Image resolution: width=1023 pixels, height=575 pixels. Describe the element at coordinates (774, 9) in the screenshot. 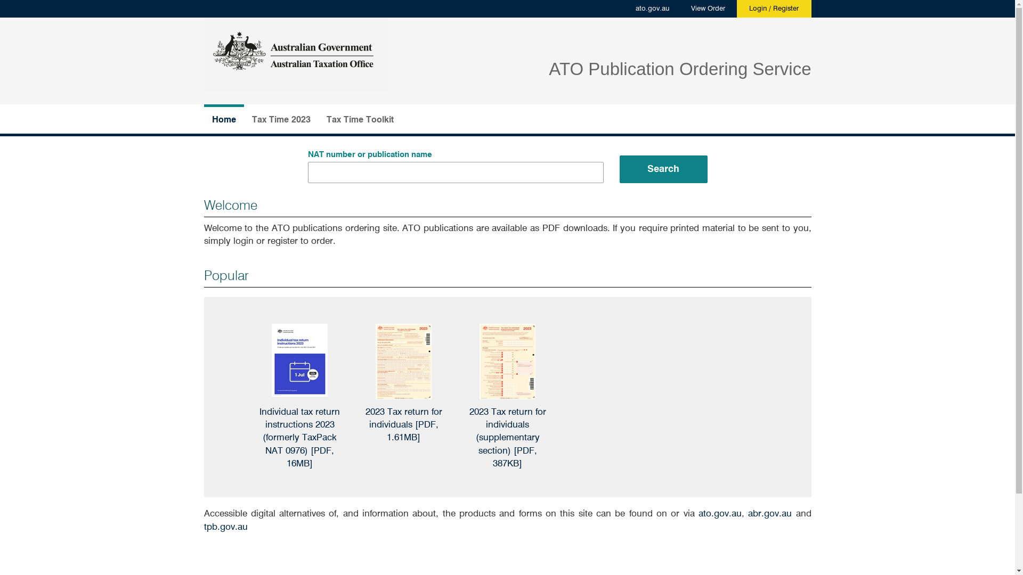

I see `Login / Register` at that location.